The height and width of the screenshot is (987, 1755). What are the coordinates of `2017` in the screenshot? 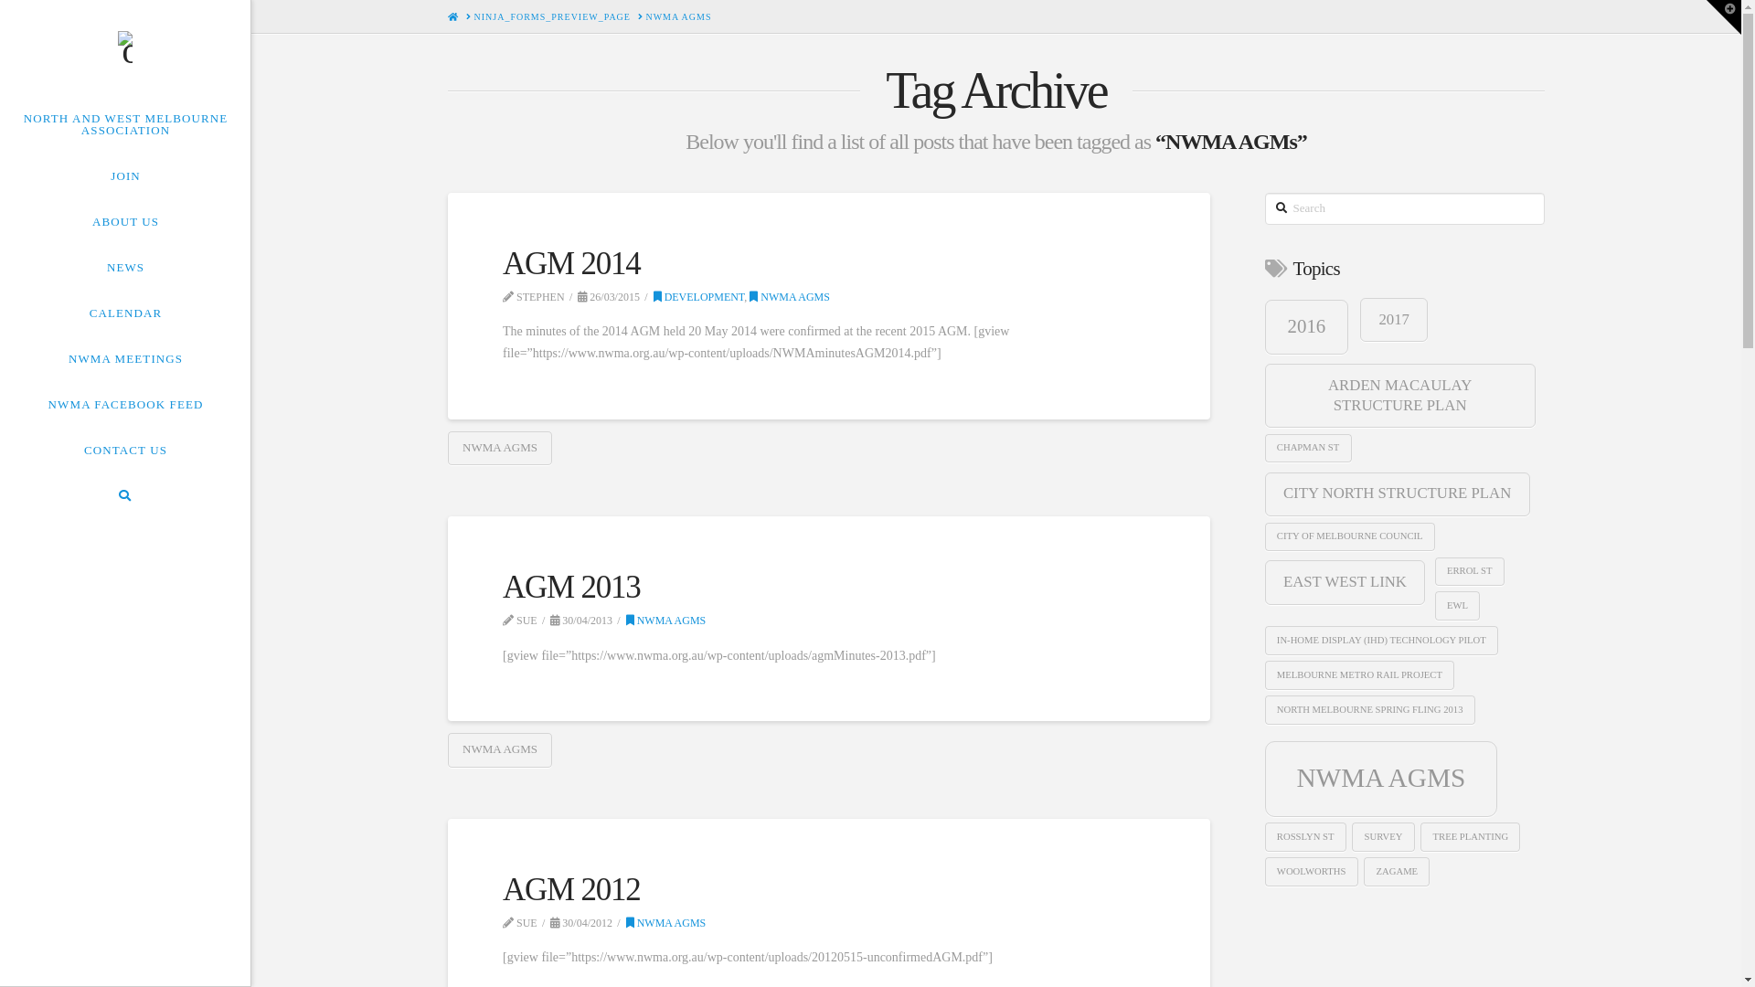 It's located at (1394, 320).